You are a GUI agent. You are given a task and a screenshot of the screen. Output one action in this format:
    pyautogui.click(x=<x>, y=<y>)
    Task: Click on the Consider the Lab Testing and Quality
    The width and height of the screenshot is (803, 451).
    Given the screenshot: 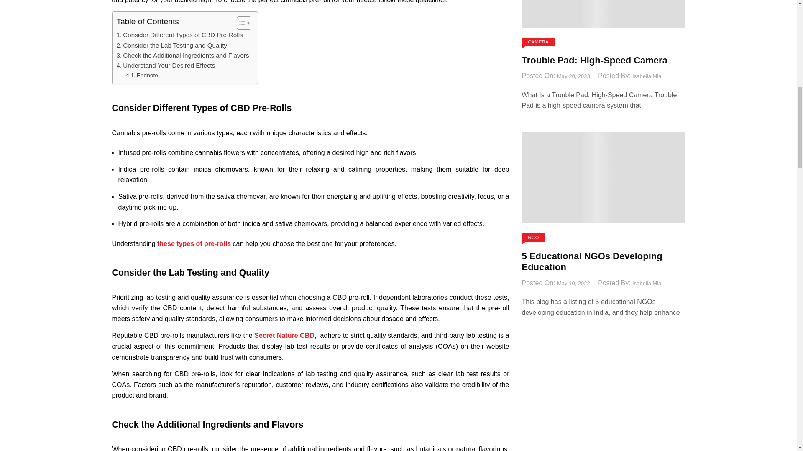 What is the action you would take?
    pyautogui.click(x=171, y=45)
    